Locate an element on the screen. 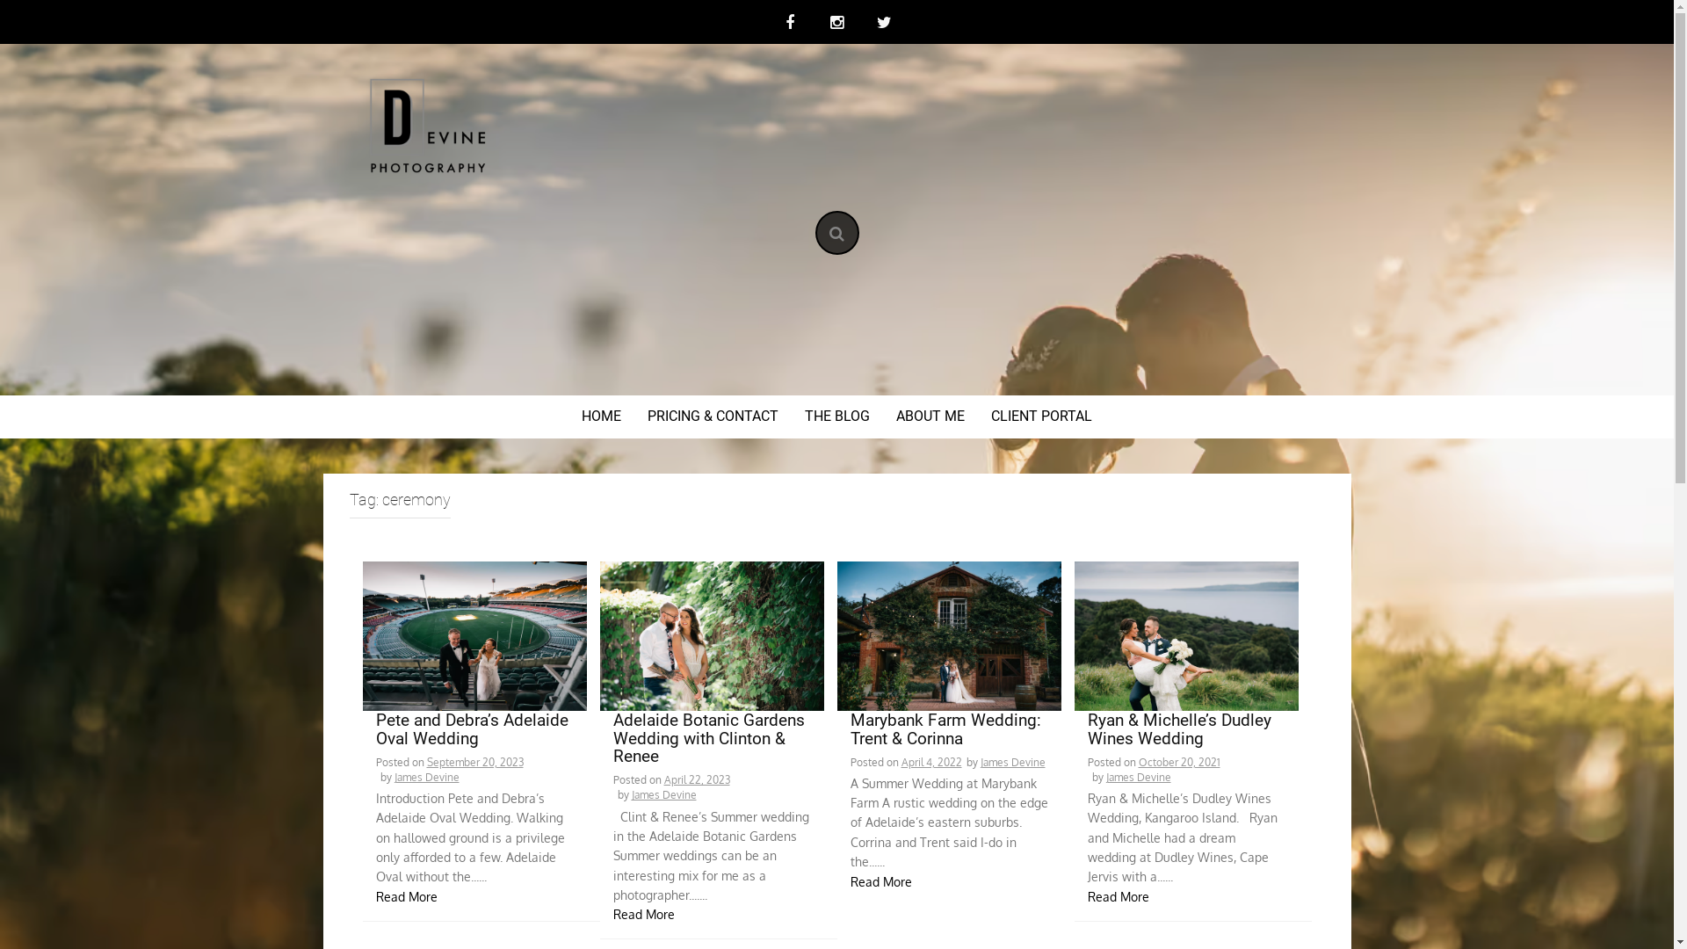  April 22, 2023 is located at coordinates (698, 780).